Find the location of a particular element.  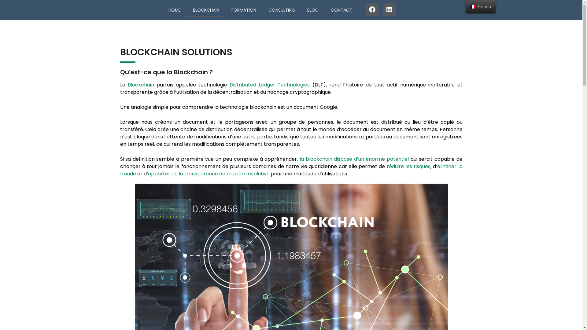

BLOG is located at coordinates (313, 10).